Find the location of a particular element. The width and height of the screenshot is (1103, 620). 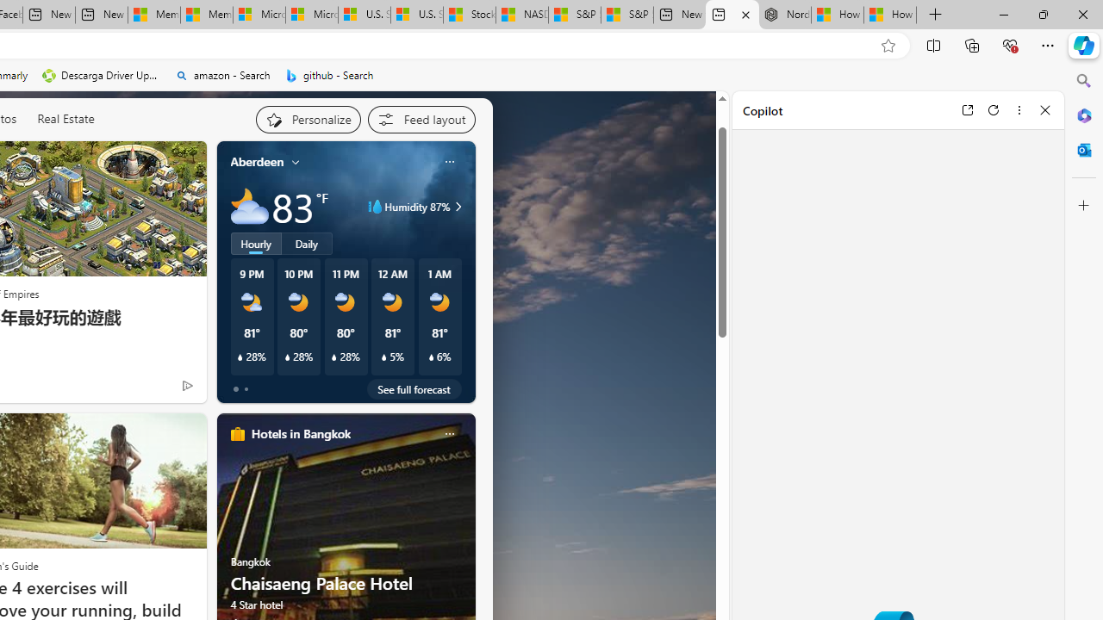

Customize is located at coordinates (1084, 206).